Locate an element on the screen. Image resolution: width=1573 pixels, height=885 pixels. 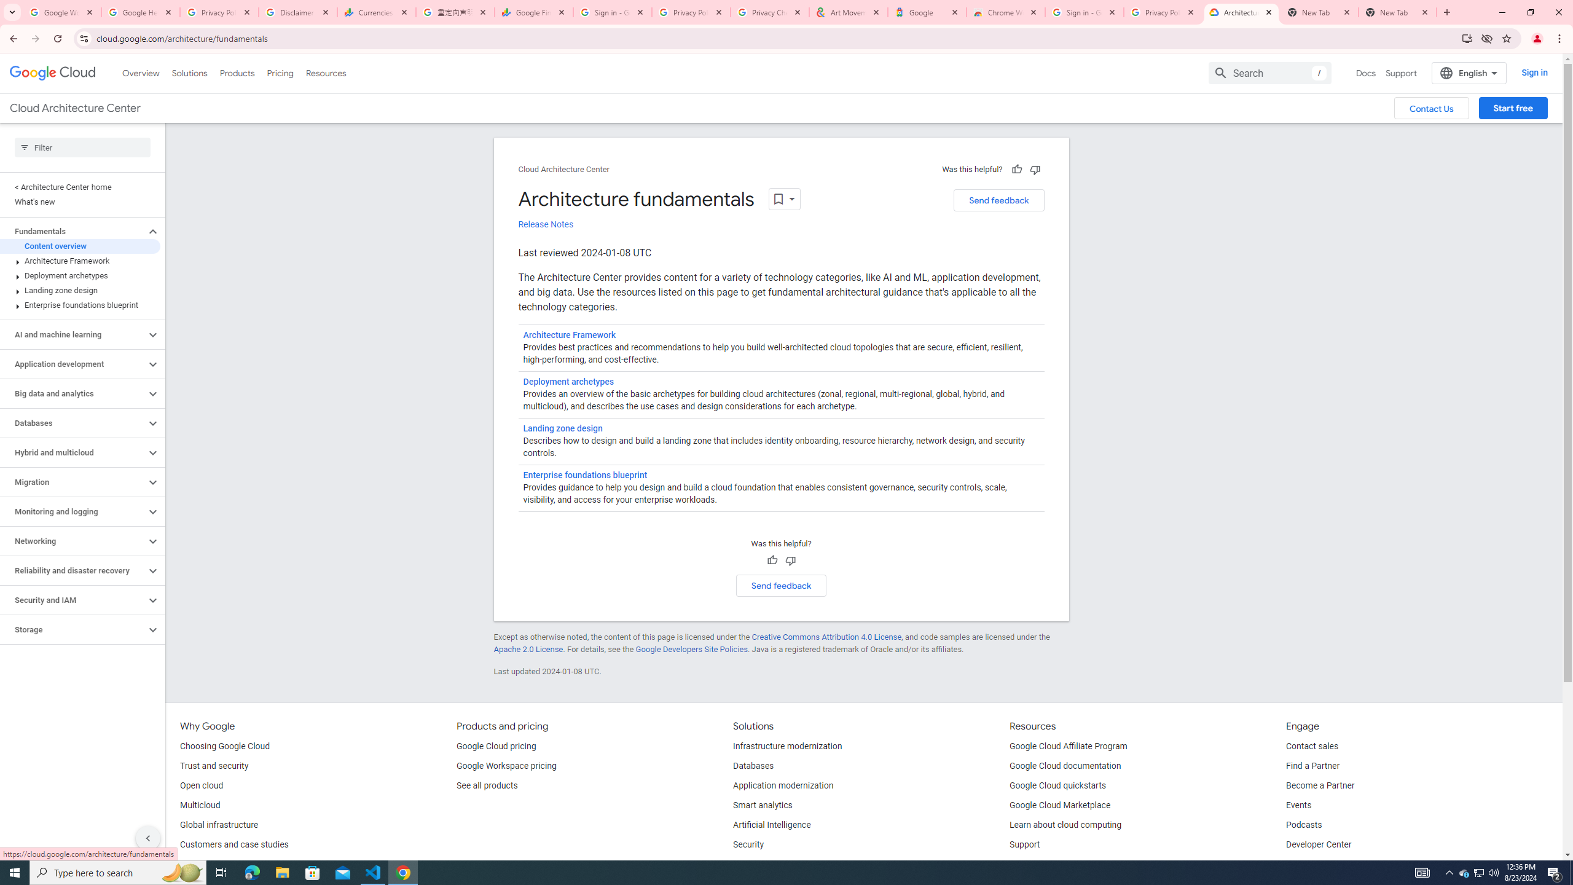
Chrome Web Store - Color themes by Chrome is located at coordinates (1006, 12).